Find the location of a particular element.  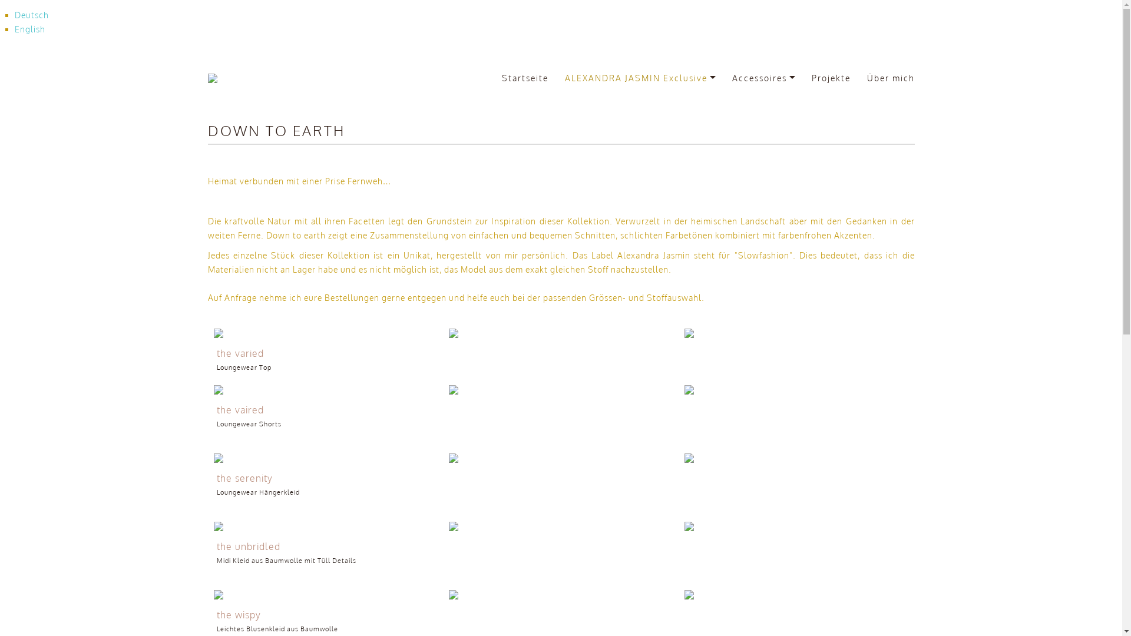

Deutsch is located at coordinates (32, 15).